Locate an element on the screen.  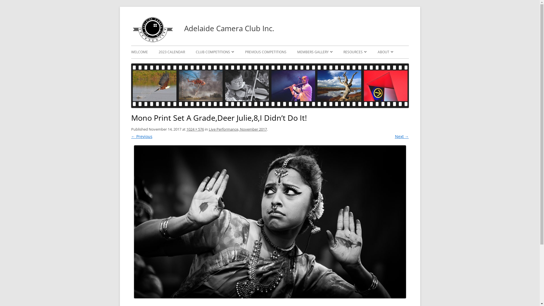
ABOUT is located at coordinates (385, 52).